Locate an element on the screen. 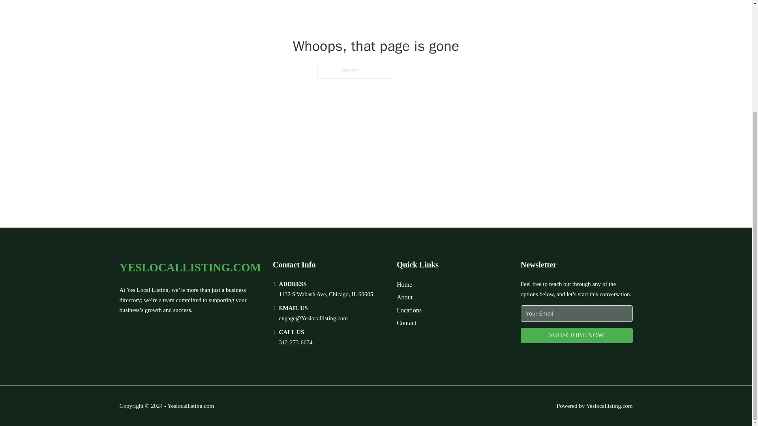  SUBSCRIBE NOW is located at coordinates (577, 335).